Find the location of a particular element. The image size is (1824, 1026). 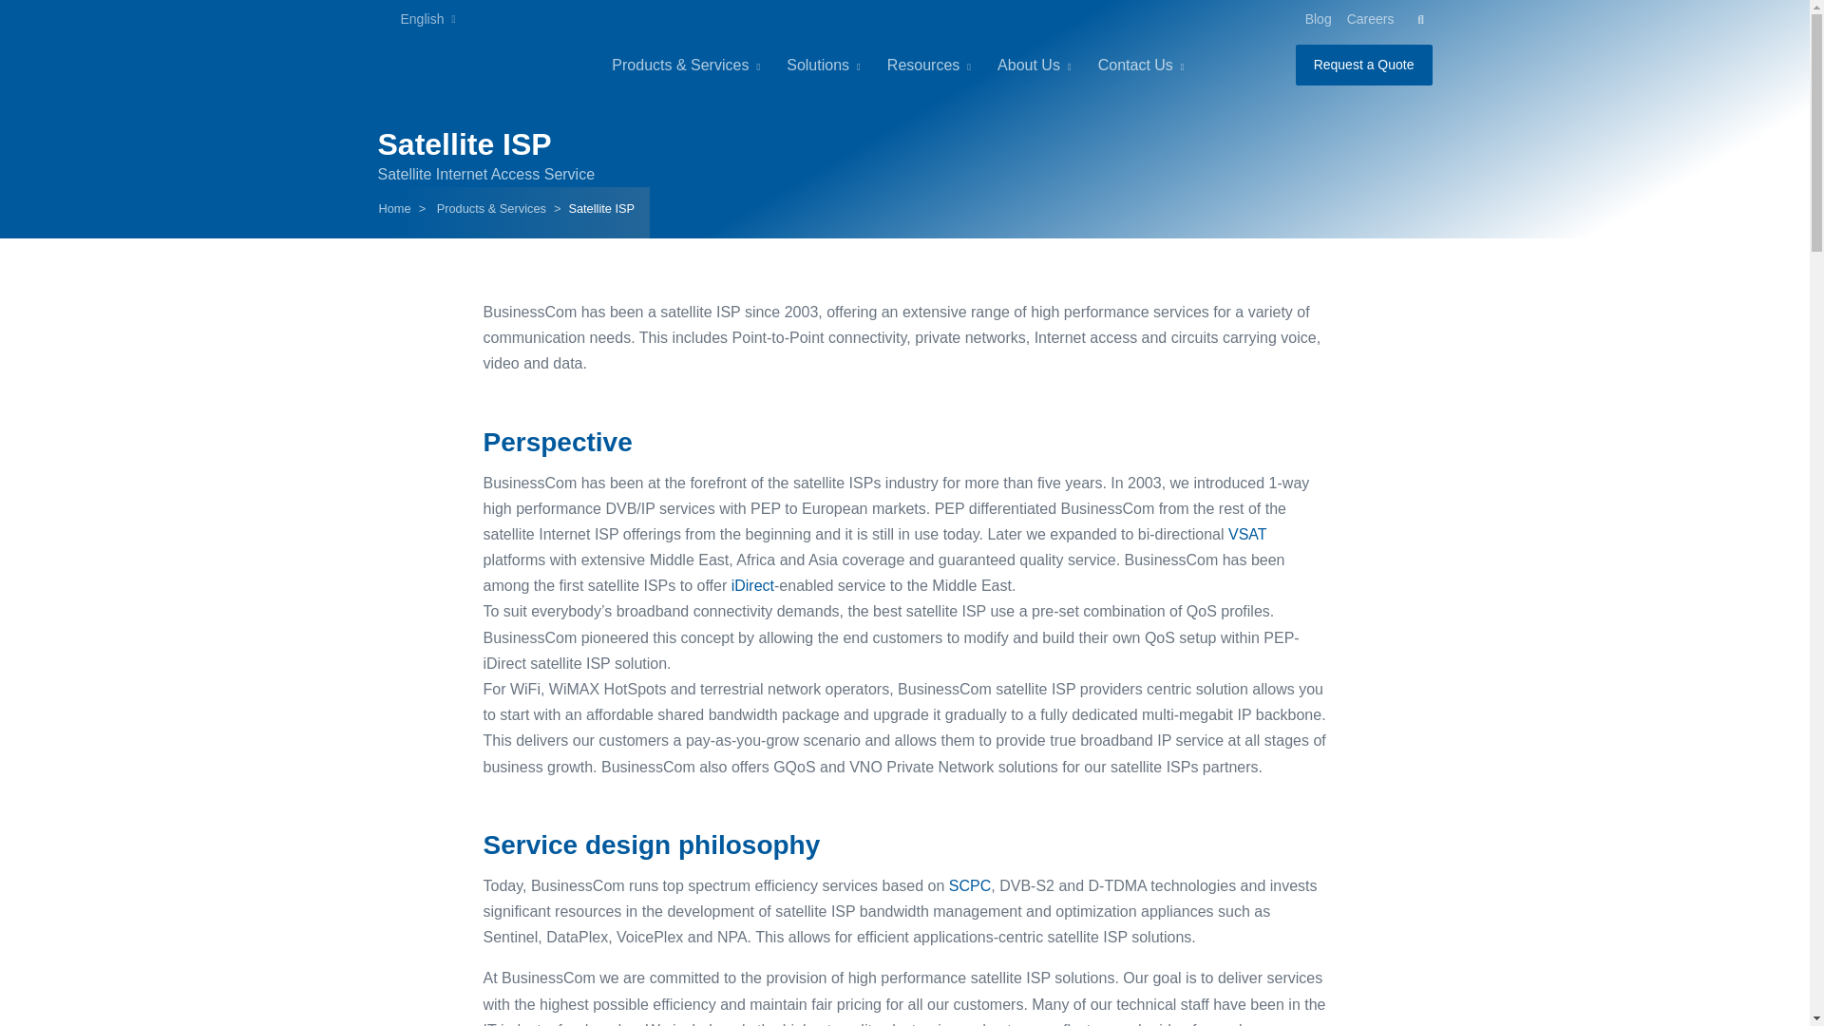

SCPC is located at coordinates (969, 885).